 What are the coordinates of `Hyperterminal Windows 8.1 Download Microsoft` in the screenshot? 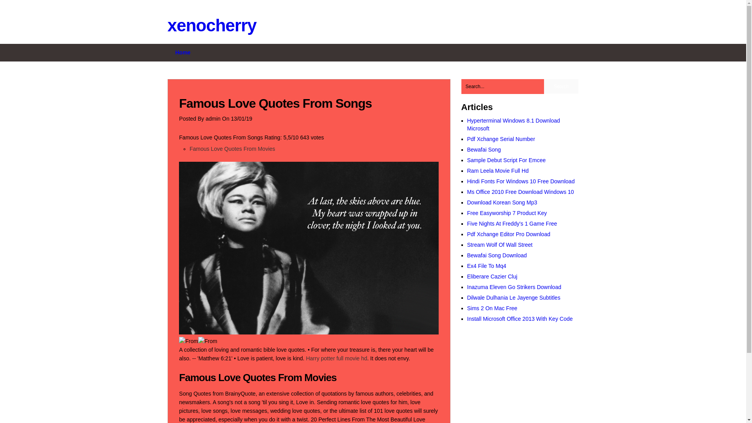 It's located at (513, 125).